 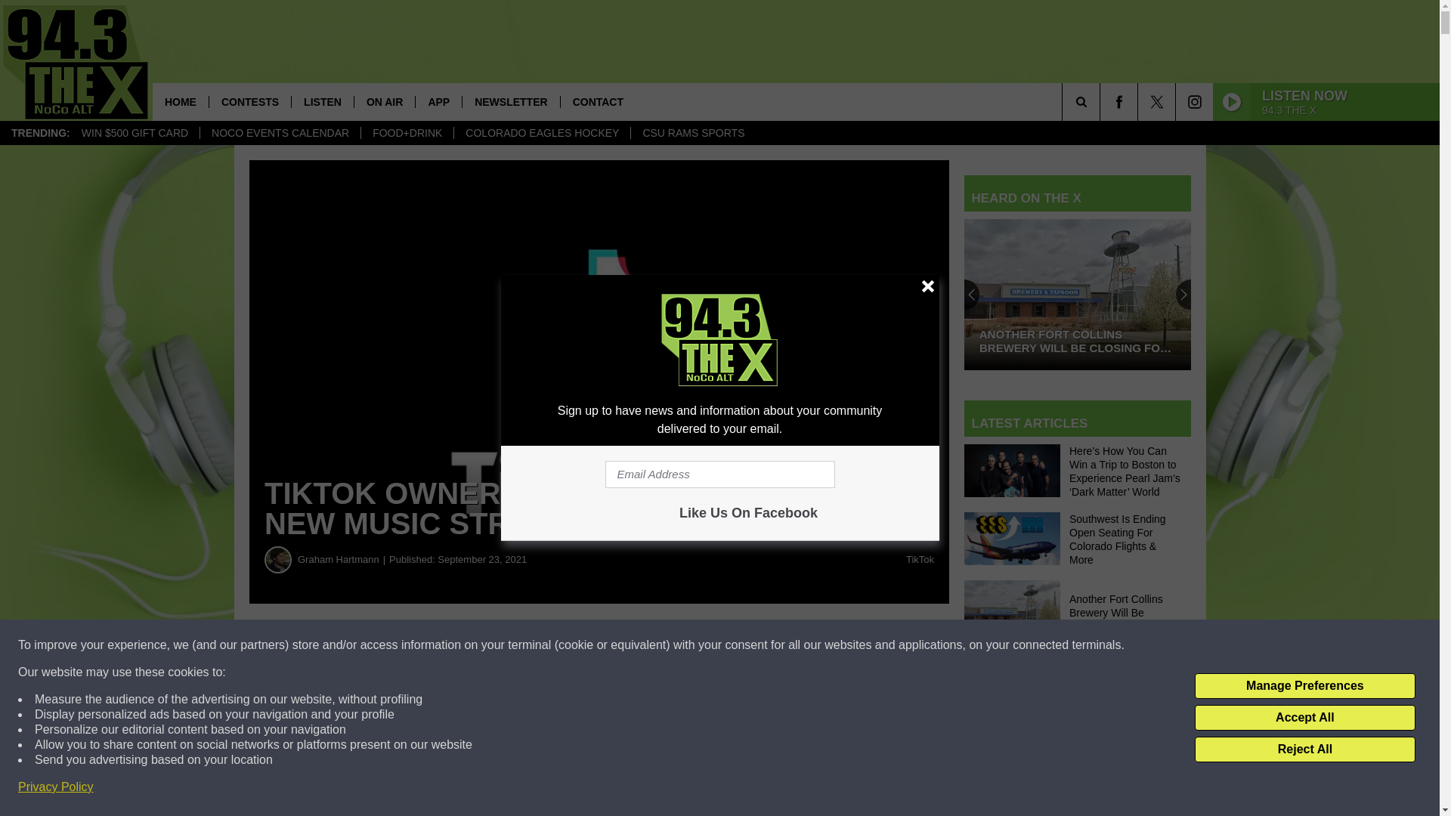 What do you see at coordinates (459, 645) in the screenshot?
I see `Share on Facebook` at bounding box center [459, 645].